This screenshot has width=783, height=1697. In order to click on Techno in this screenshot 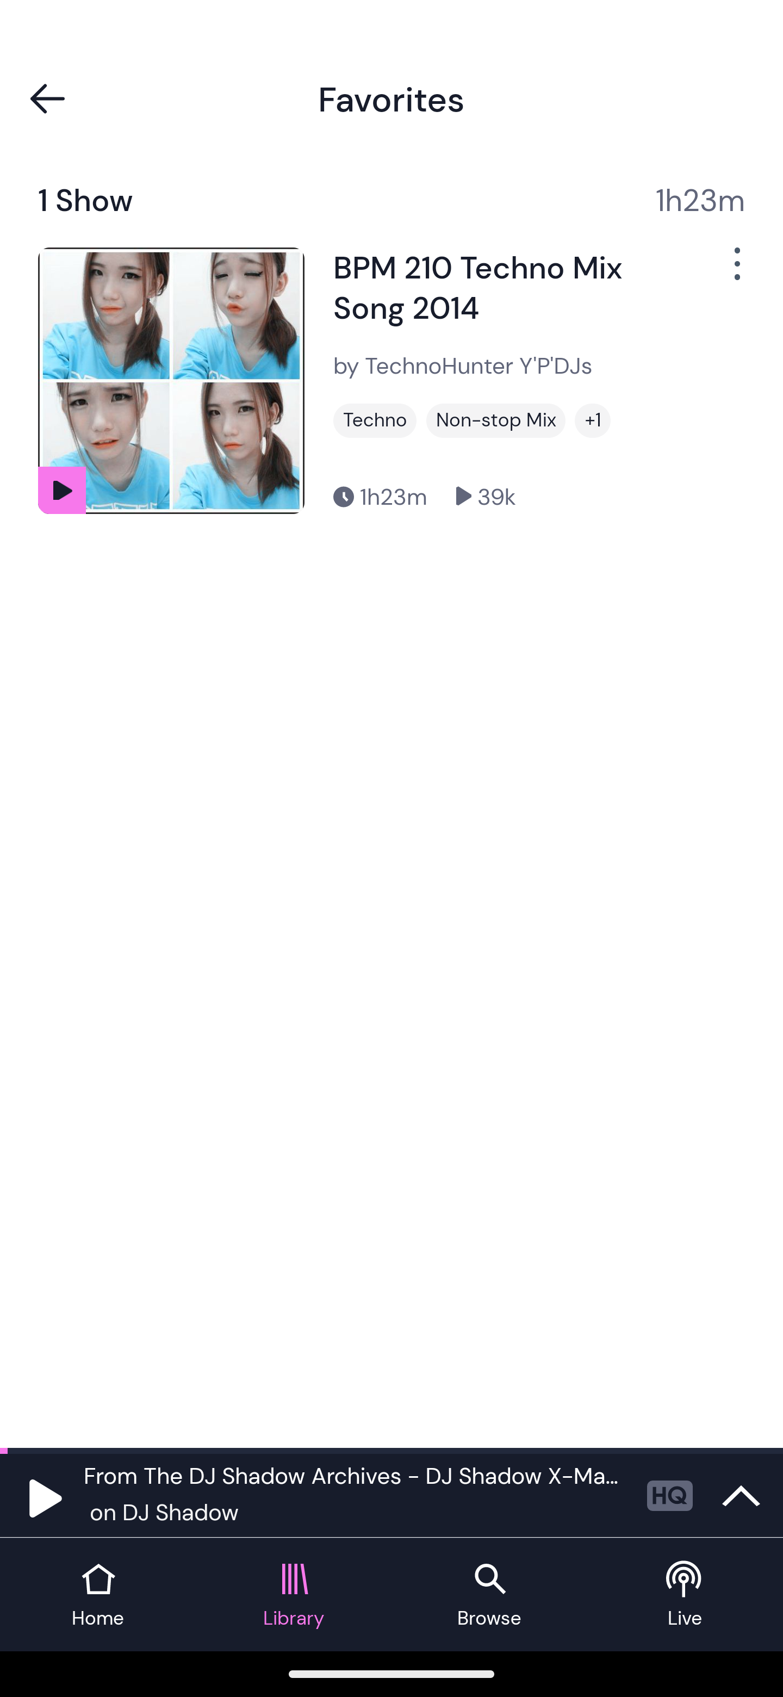, I will do `click(375, 420)`.